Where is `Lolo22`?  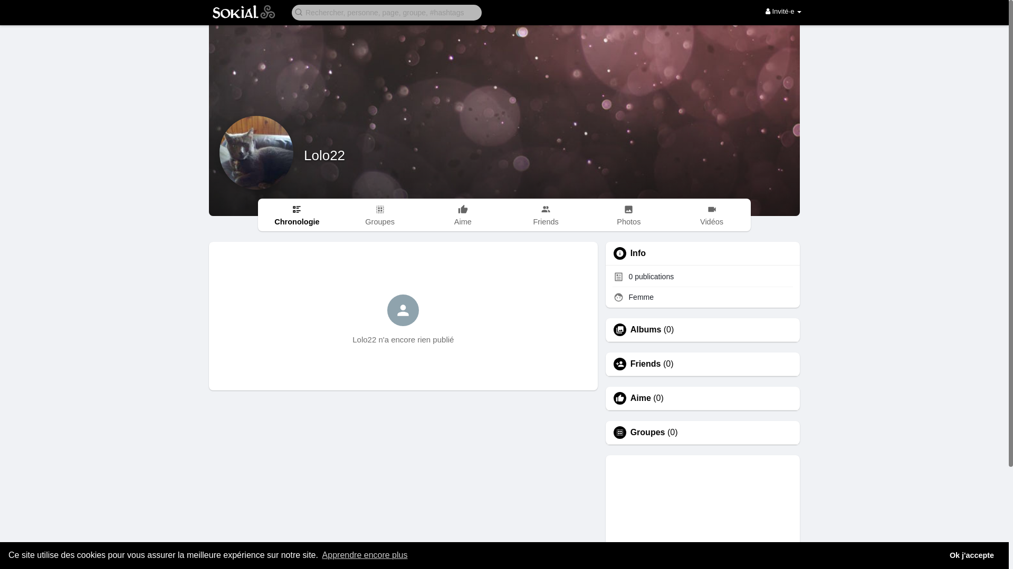
Lolo22 is located at coordinates (324, 155).